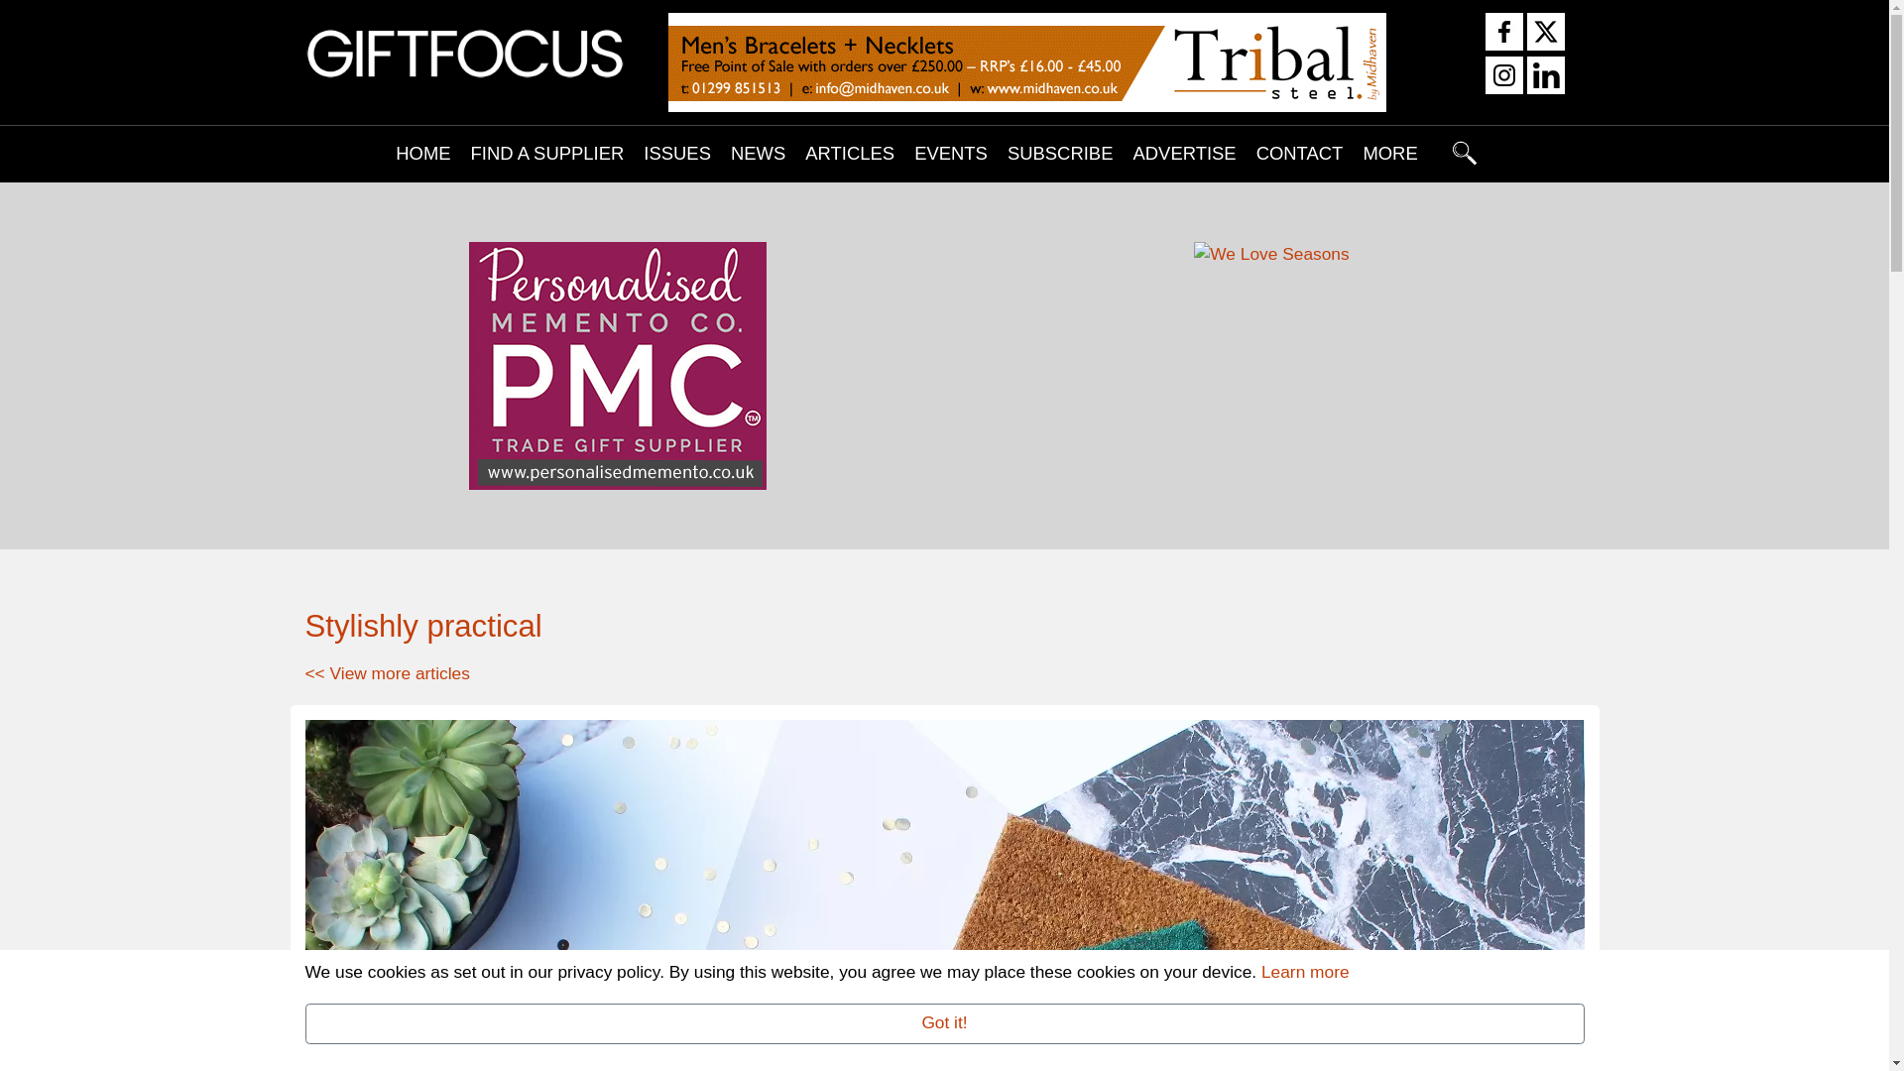 Image resolution: width=1904 pixels, height=1071 pixels. What do you see at coordinates (1270, 254) in the screenshot?
I see `We Love Seasons` at bounding box center [1270, 254].